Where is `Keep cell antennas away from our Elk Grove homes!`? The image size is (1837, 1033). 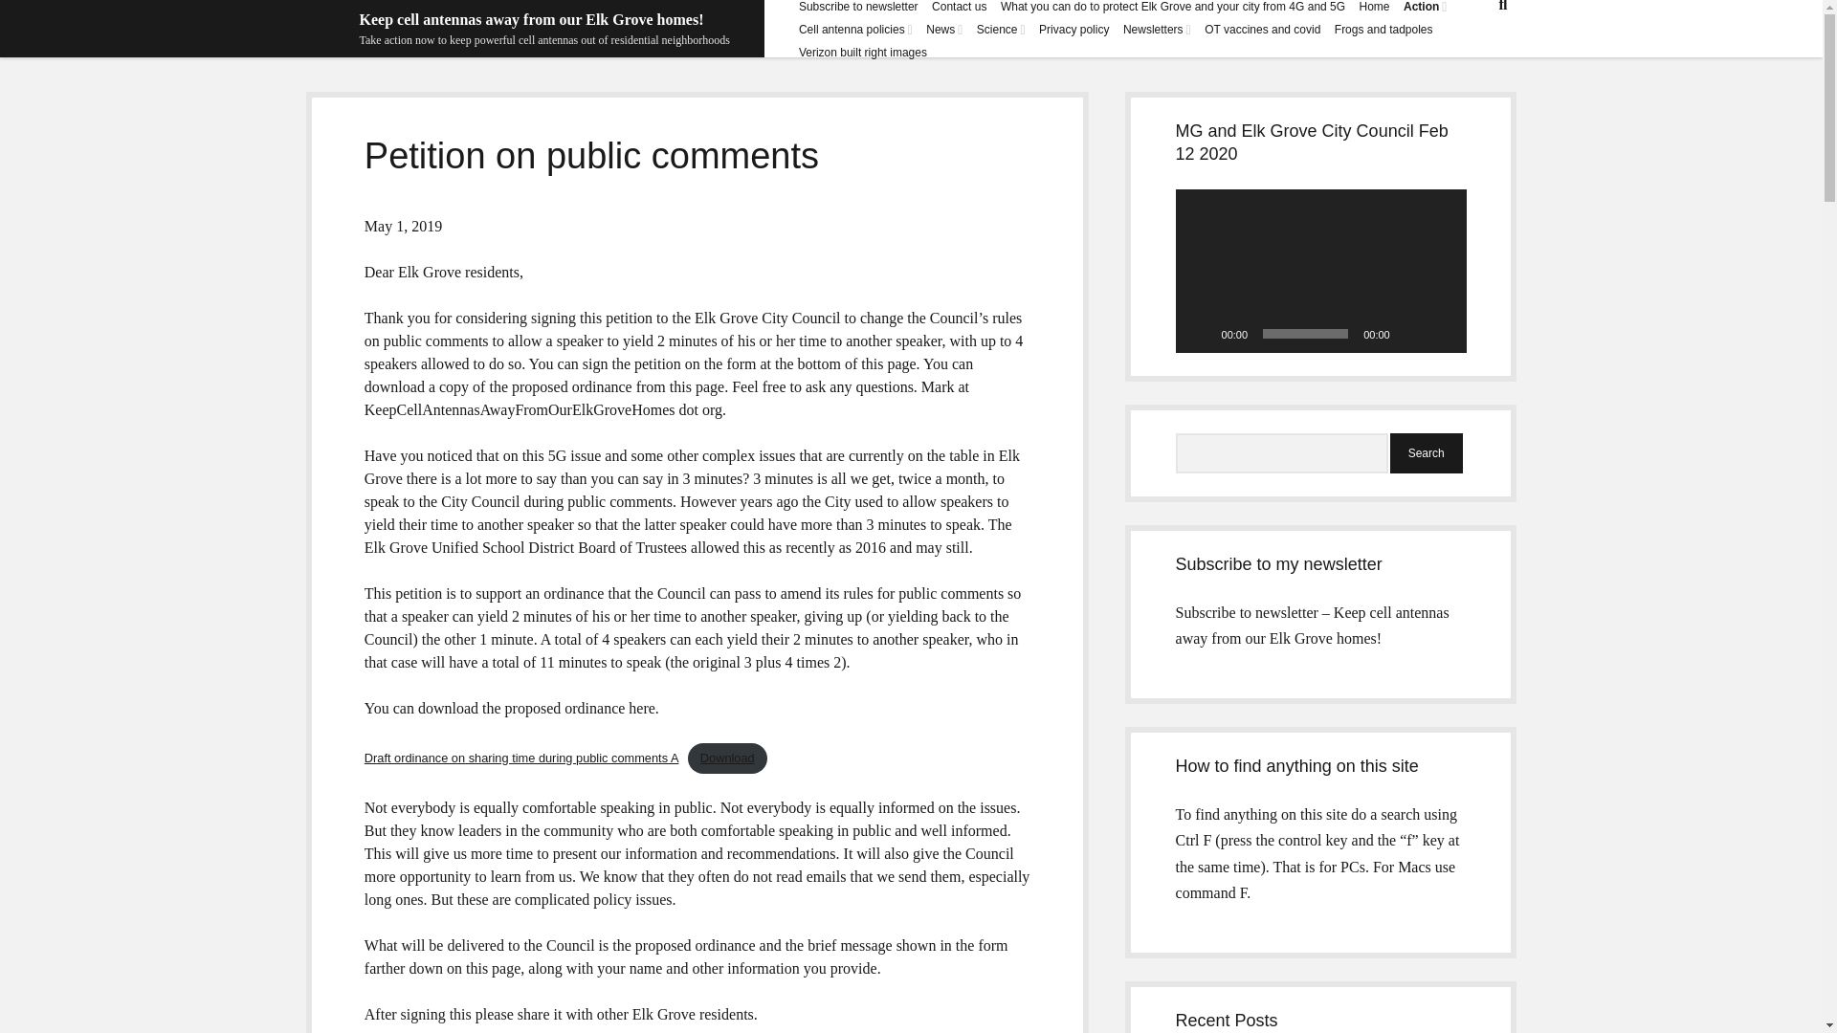 Keep cell antennas away from our Elk Grove homes! is located at coordinates (532, 19).